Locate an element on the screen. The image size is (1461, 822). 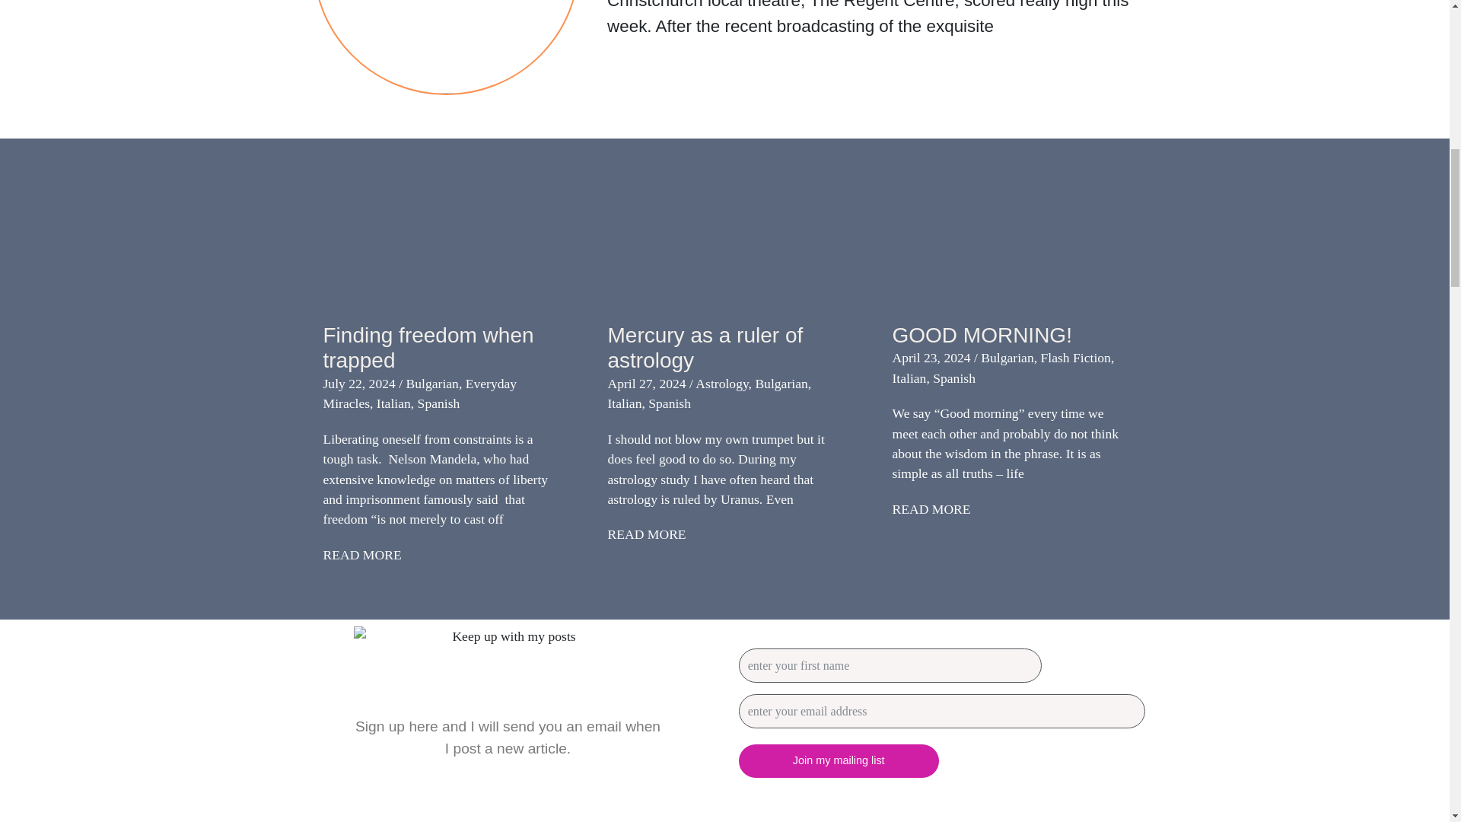
Italian is located at coordinates (393, 403).